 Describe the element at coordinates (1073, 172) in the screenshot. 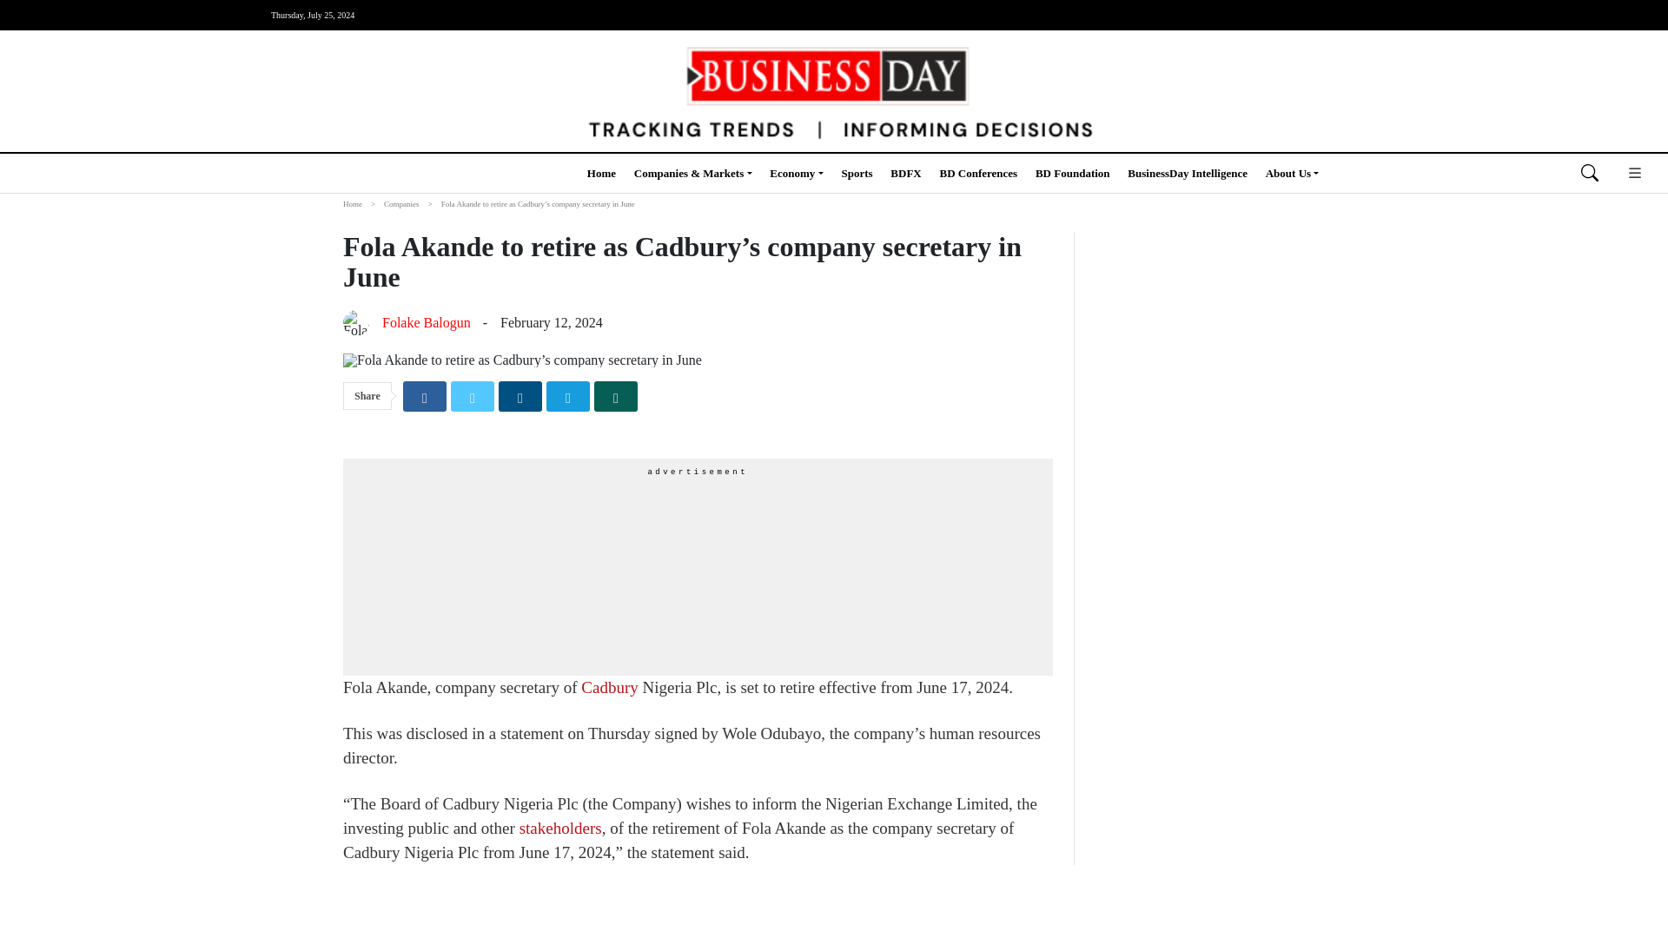

I see `BD Foundation` at that location.